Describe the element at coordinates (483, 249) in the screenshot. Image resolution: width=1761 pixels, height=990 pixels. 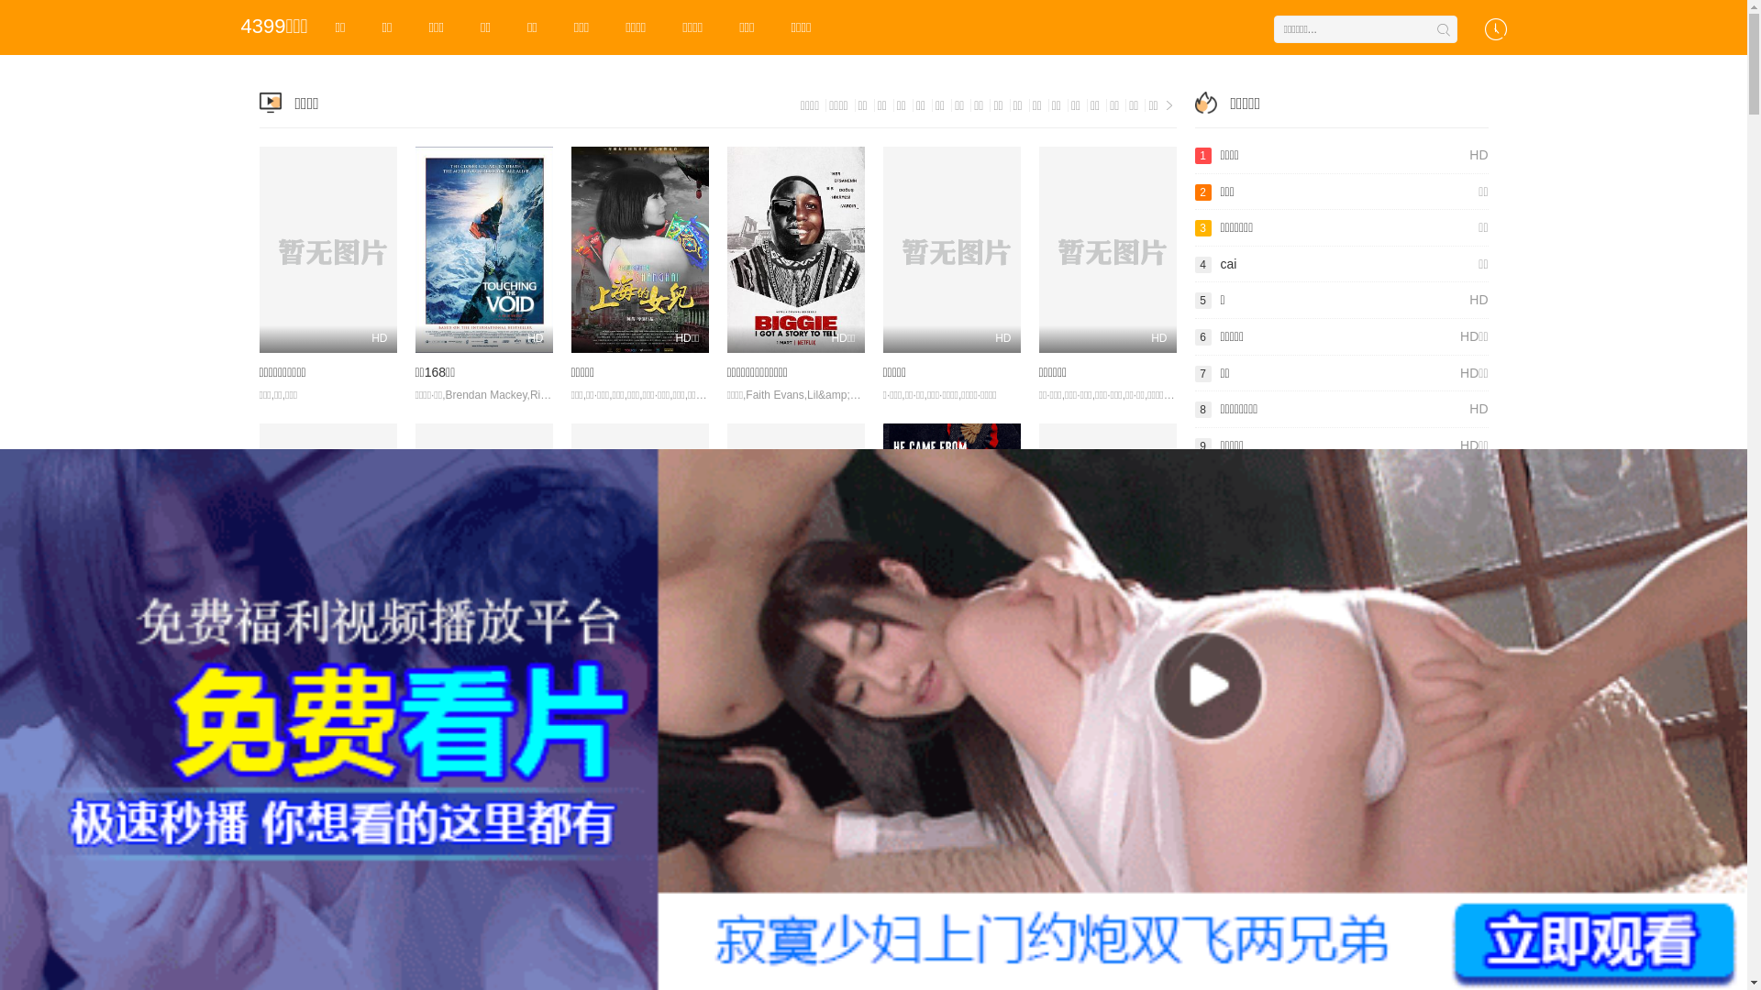
I see `HD` at that location.